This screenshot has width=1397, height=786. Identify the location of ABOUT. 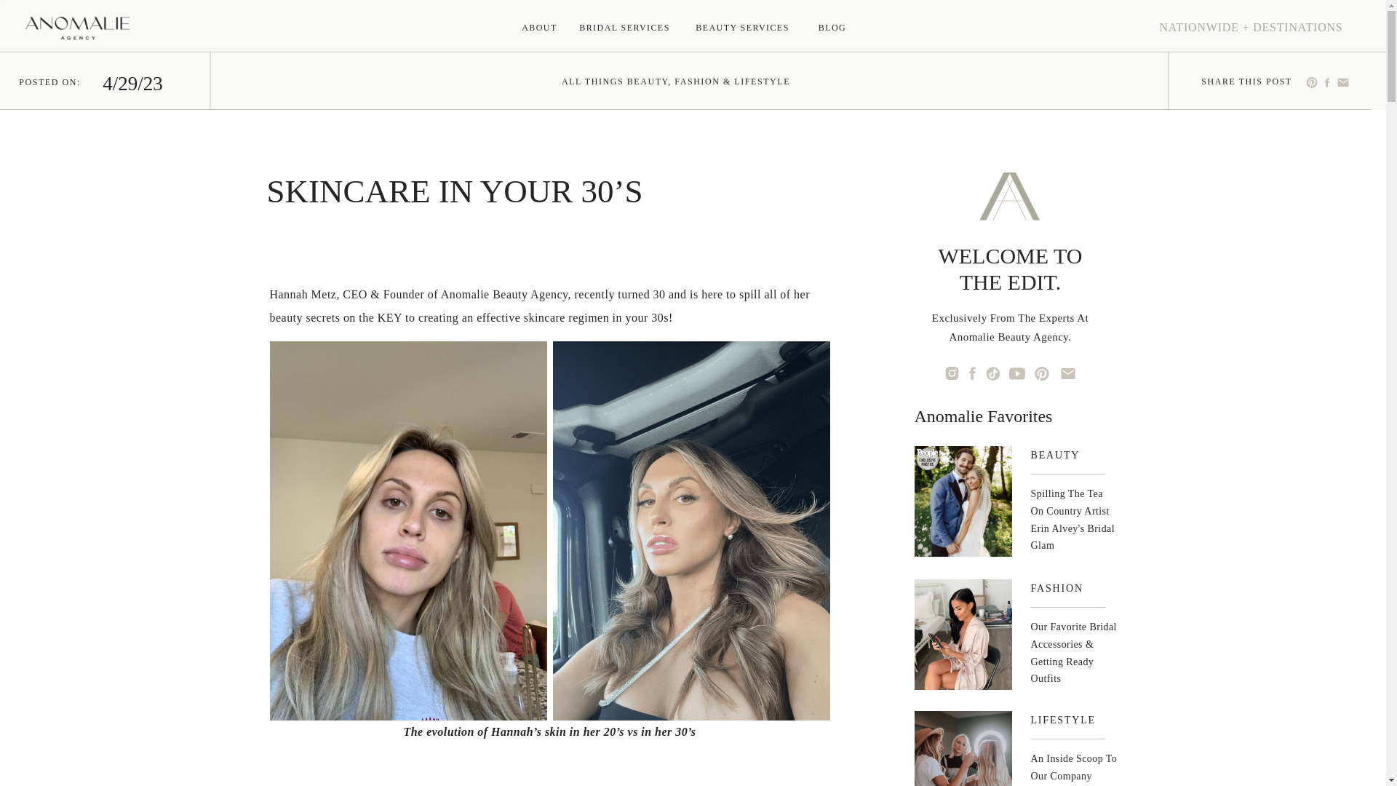
(540, 28).